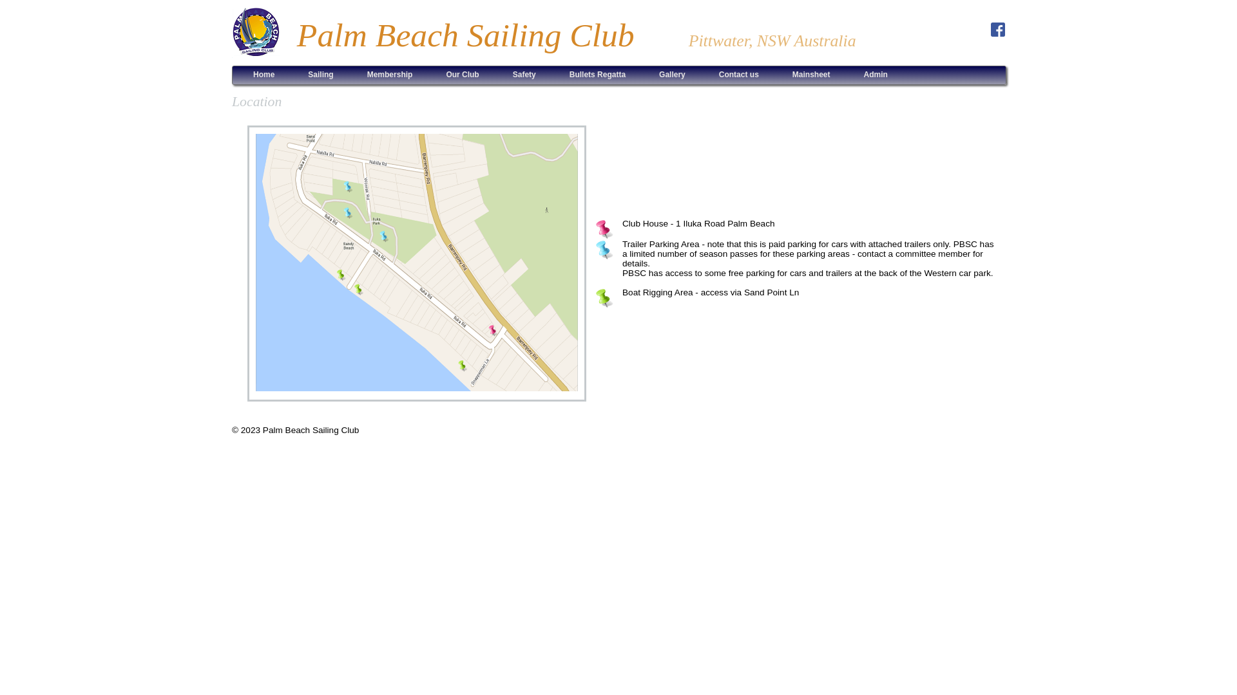  What do you see at coordinates (998, 26) in the screenshot?
I see `Find us on Facebook` at bounding box center [998, 26].